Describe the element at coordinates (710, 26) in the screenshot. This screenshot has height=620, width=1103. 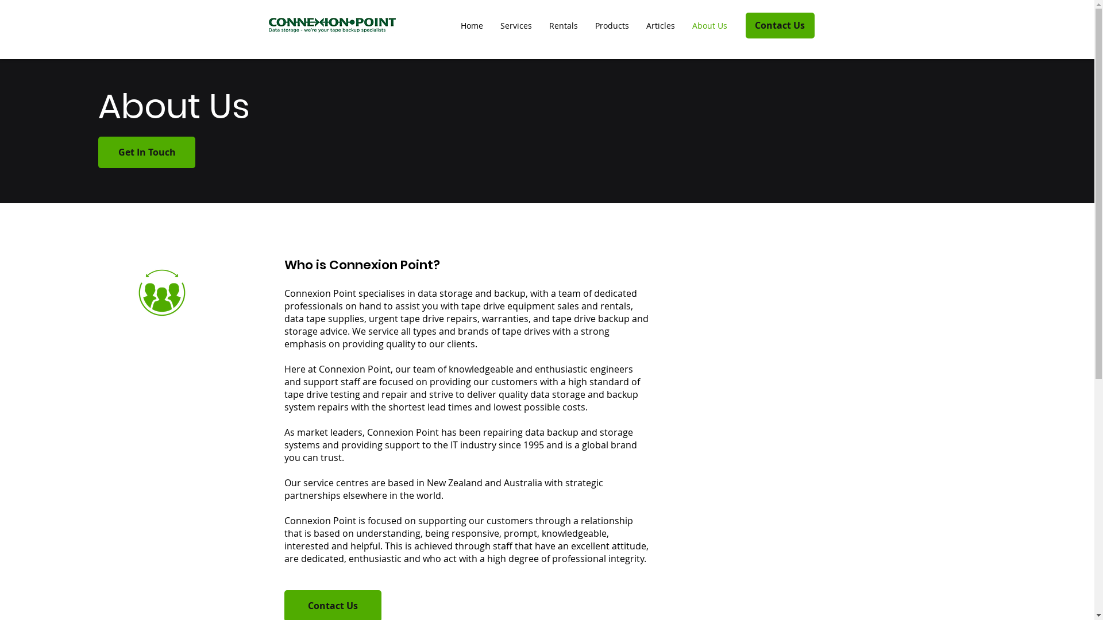
I see `About Us` at that location.